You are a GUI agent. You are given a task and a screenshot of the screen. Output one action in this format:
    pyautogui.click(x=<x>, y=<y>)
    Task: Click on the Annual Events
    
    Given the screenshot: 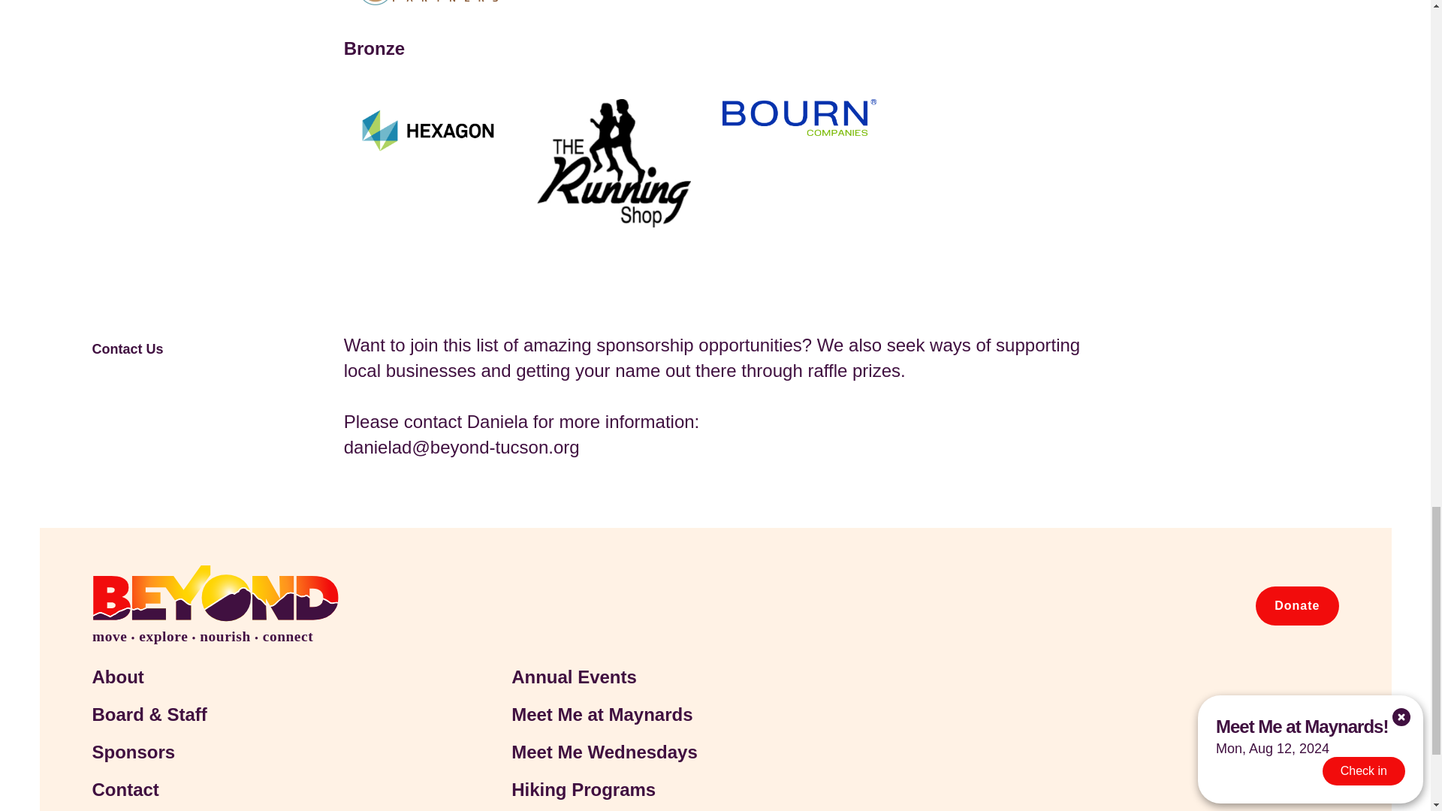 What is the action you would take?
    pyautogui.click(x=674, y=677)
    